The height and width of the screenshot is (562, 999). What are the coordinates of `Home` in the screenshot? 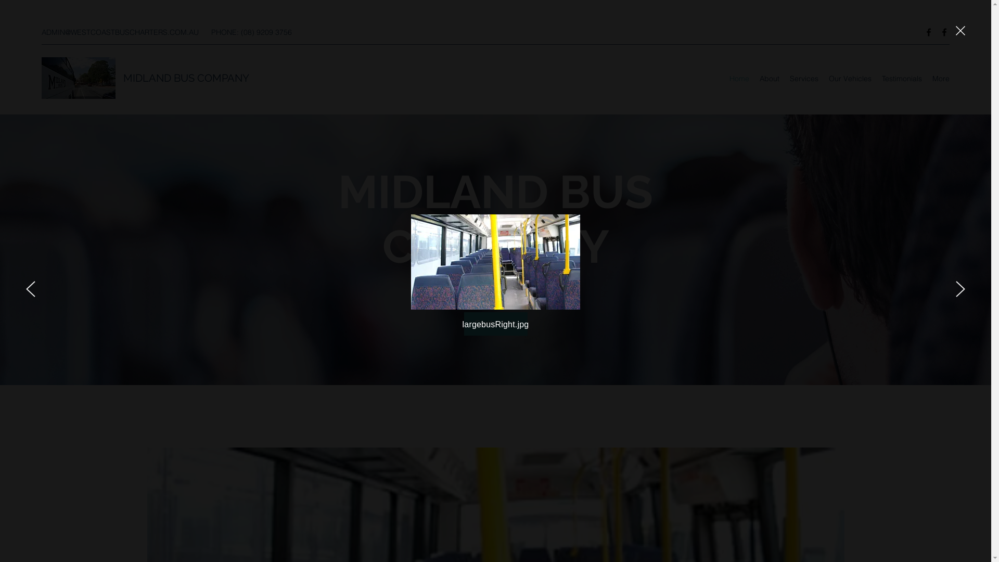 It's located at (739, 79).